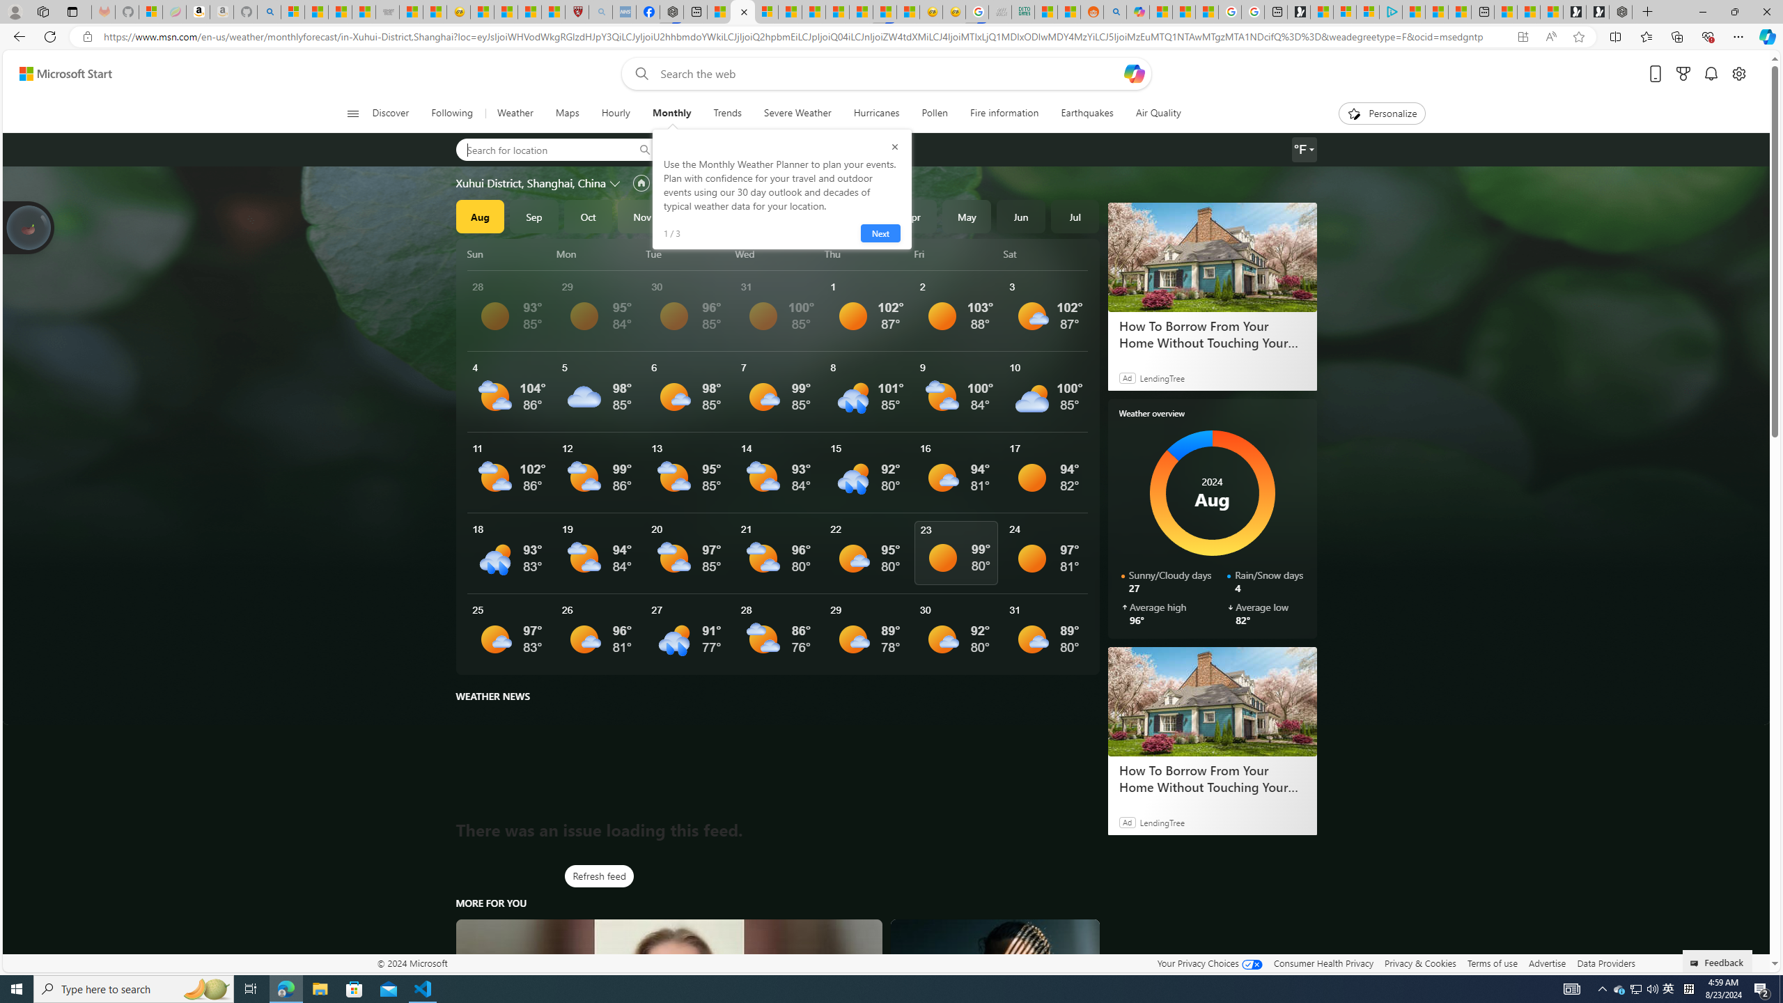 The width and height of the screenshot is (1783, 1003). What do you see at coordinates (553, 12) in the screenshot?
I see `12 Popular Science Lies that Must be Corrected` at bounding box center [553, 12].